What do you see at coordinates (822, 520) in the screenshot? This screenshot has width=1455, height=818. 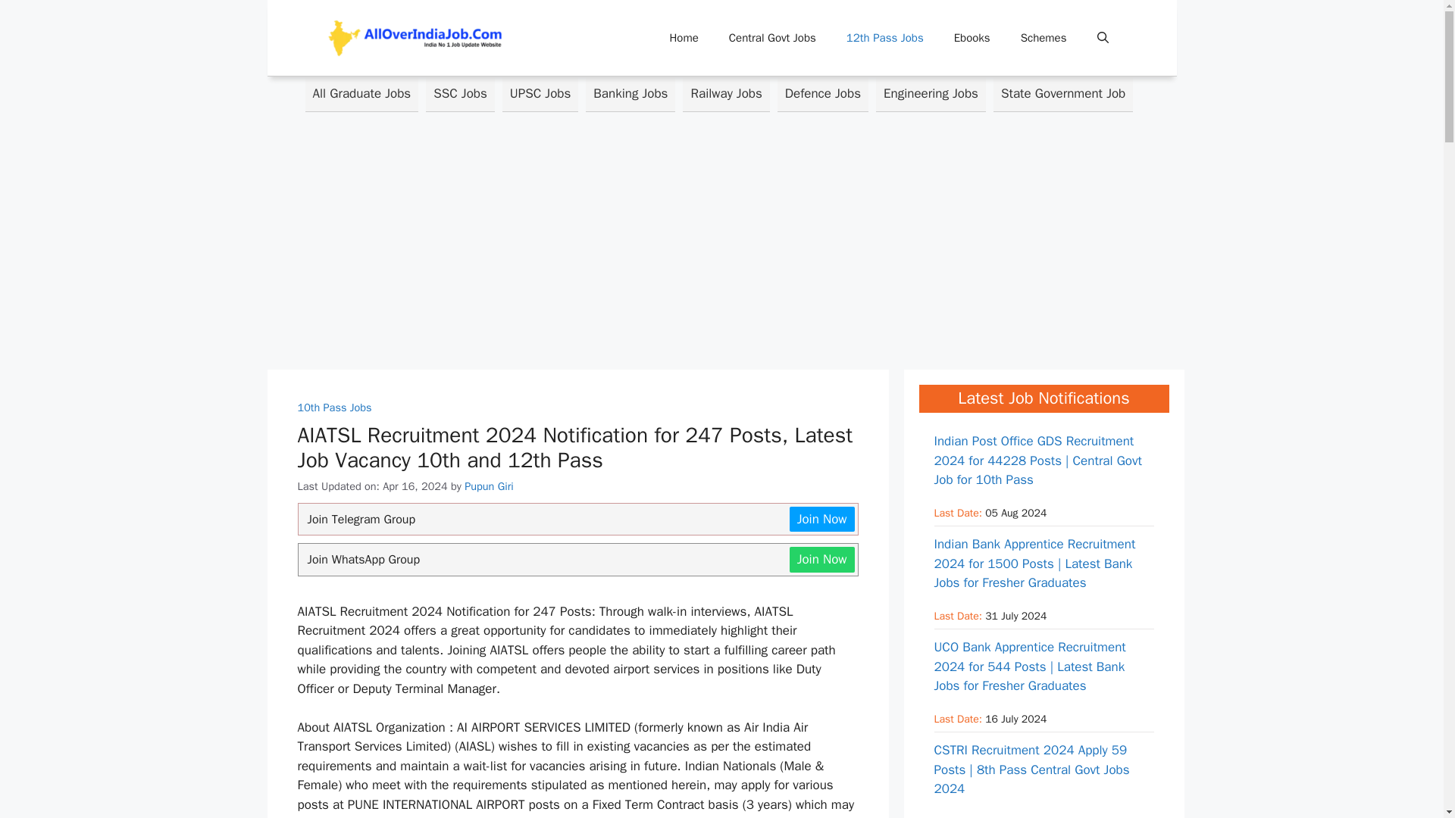 I see `Join Now` at bounding box center [822, 520].